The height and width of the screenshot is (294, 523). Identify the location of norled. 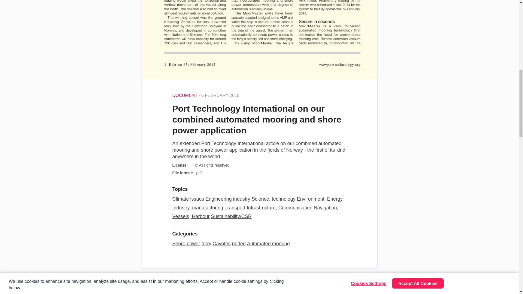
(239, 243).